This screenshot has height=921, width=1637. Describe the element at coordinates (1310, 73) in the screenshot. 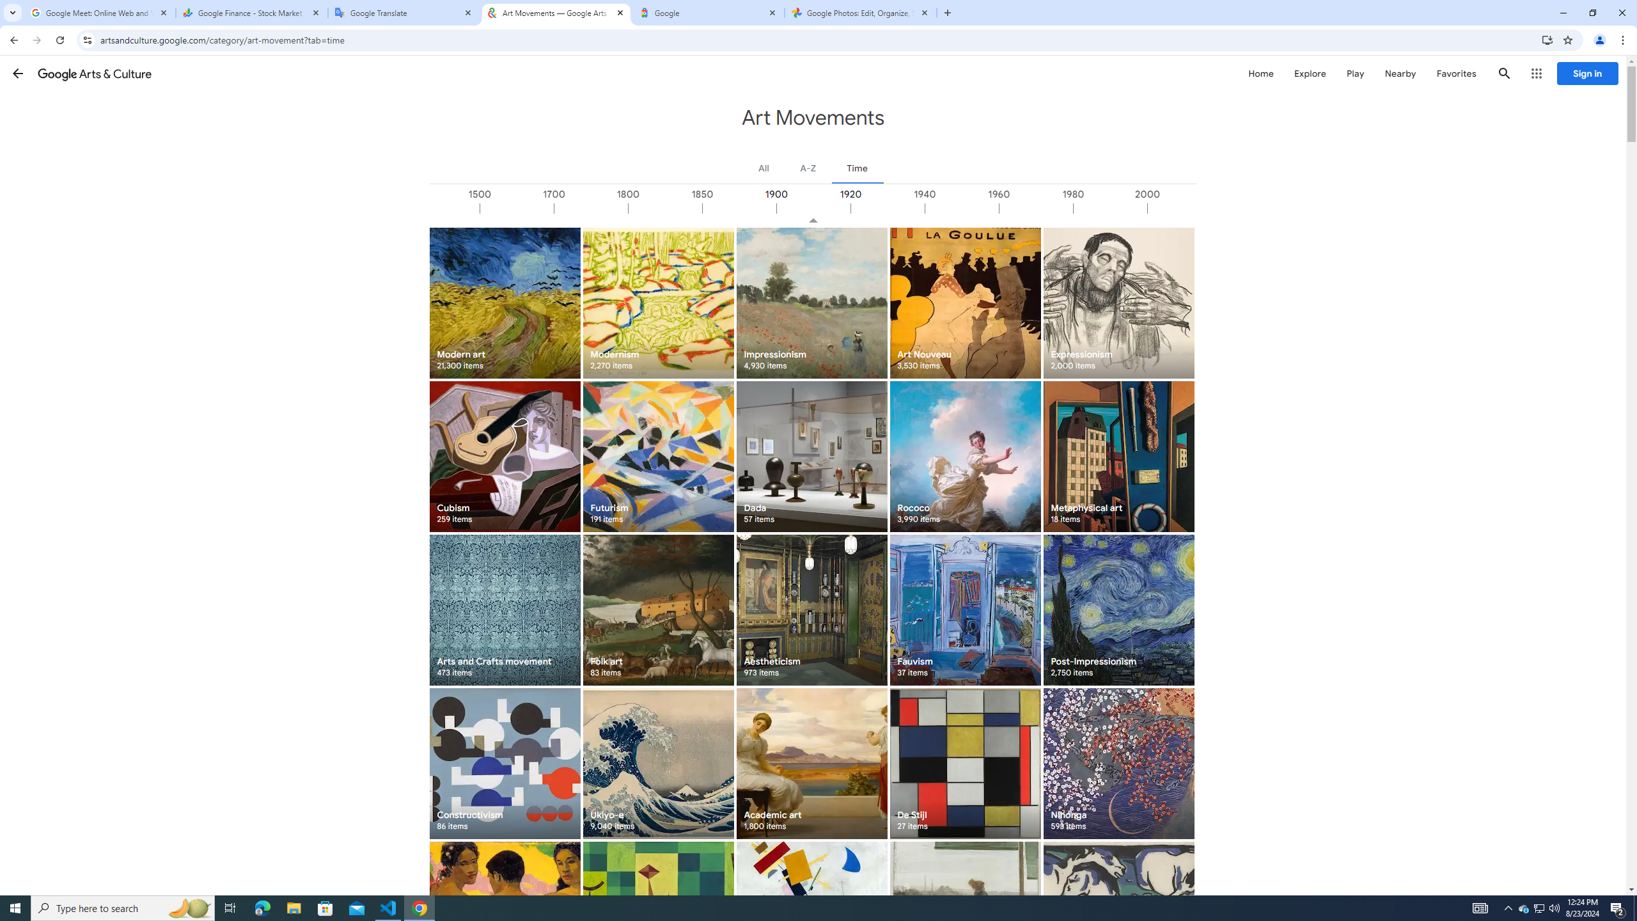

I see `Explore` at that location.